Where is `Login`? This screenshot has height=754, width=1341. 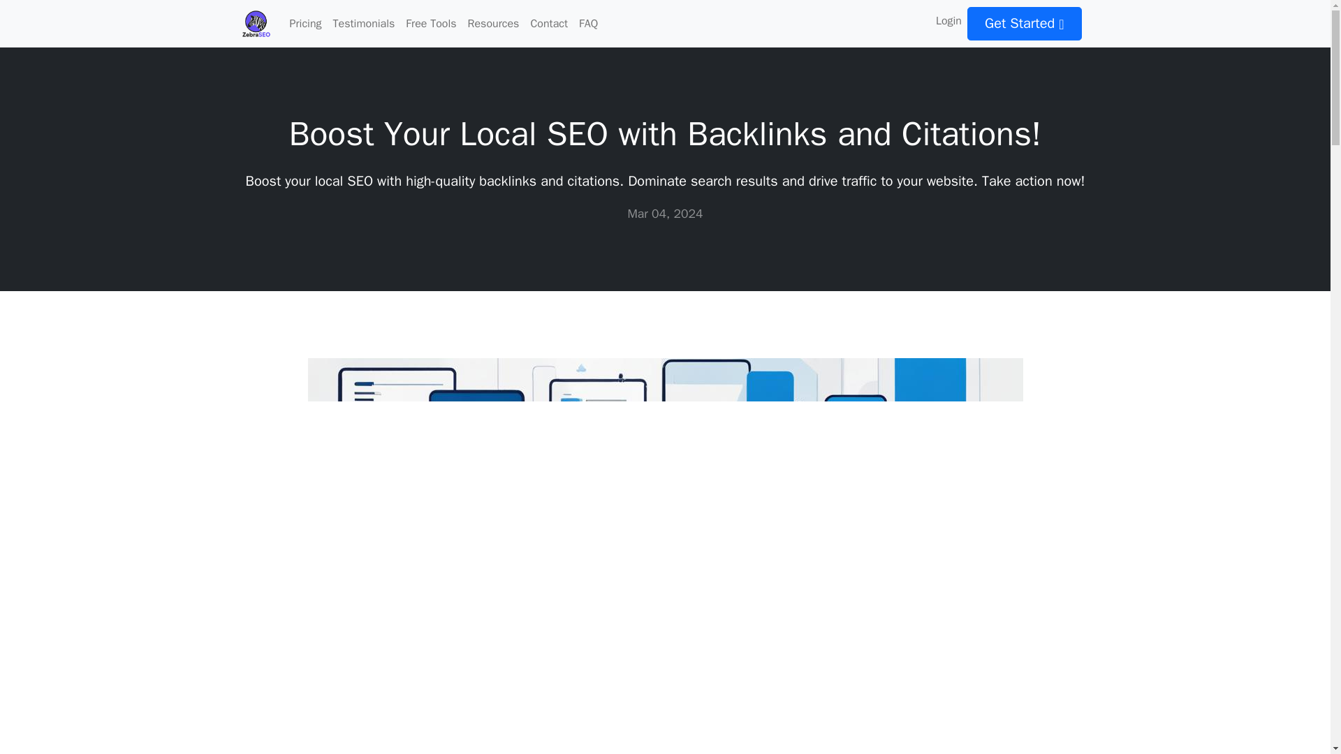
Login is located at coordinates (948, 20).